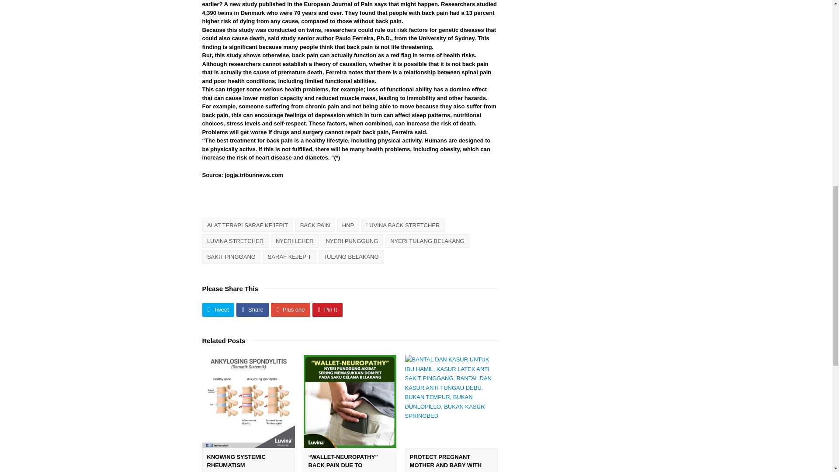 This screenshot has height=472, width=839. Describe the element at coordinates (327, 309) in the screenshot. I see `Pin It` at that location.